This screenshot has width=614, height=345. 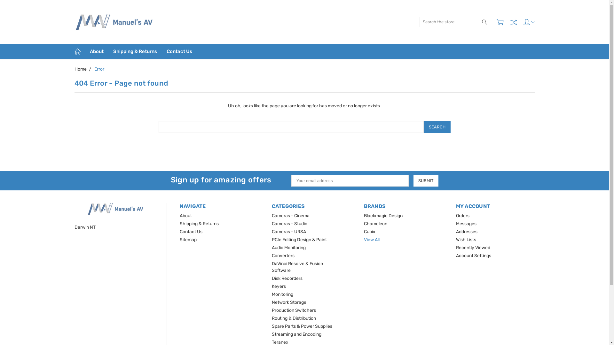 What do you see at coordinates (289, 302) in the screenshot?
I see `Network Storage` at bounding box center [289, 302].